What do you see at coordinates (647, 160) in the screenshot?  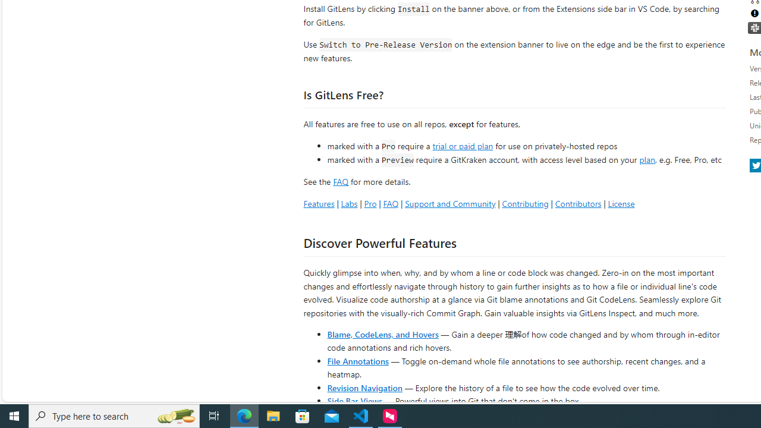 I see `plan` at bounding box center [647, 160].